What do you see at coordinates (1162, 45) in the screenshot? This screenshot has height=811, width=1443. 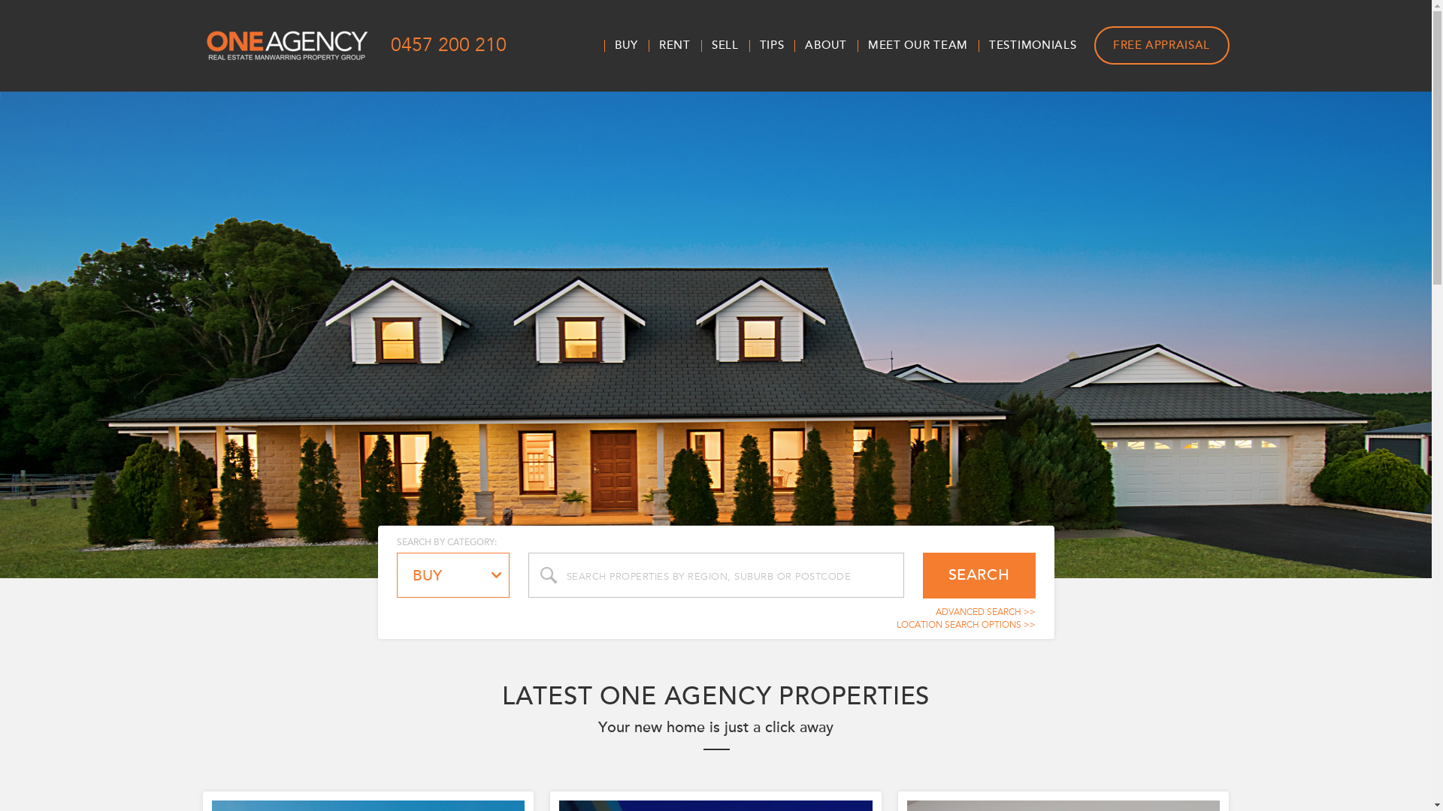 I see `FREE APPRAISAL` at bounding box center [1162, 45].